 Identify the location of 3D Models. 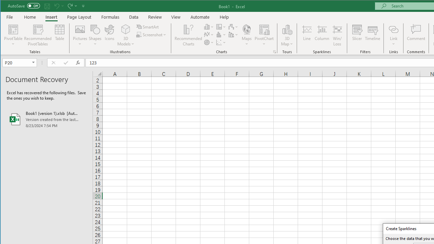
(126, 35).